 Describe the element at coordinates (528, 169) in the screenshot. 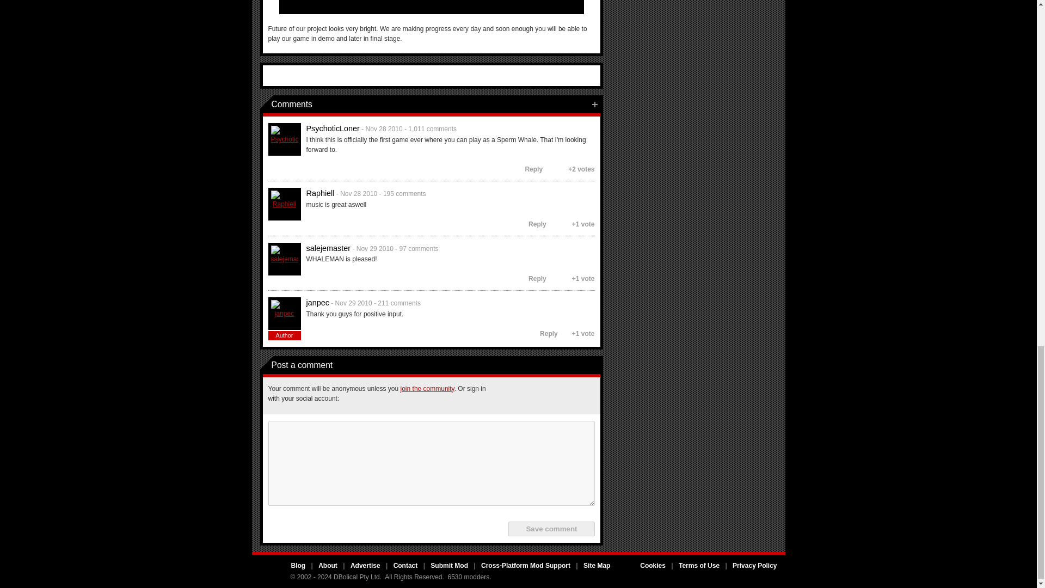

I see `Reply` at that location.